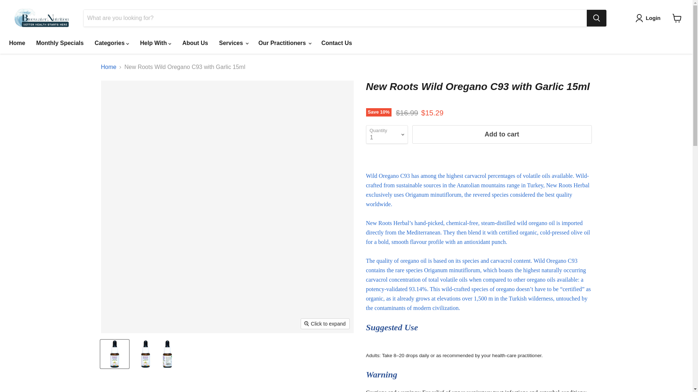 The width and height of the screenshot is (698, 392). What do you see at coordinates (677, 18) in the screenshot?
I see `View cart` at bounding box center [677, 18].